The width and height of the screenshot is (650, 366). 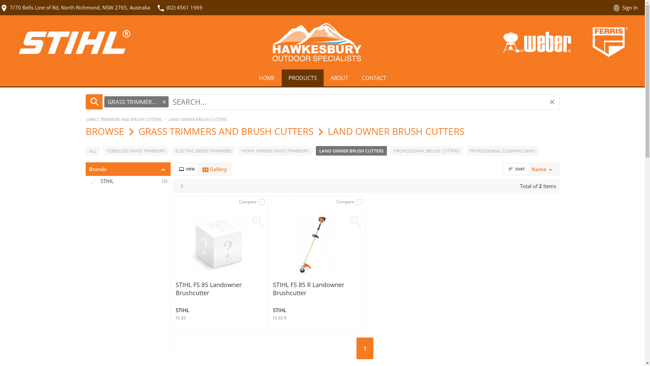 What do you see at coordinates (339, 78) in the screenshot?
I see `ABOUT` at bounding box center [339, 78].